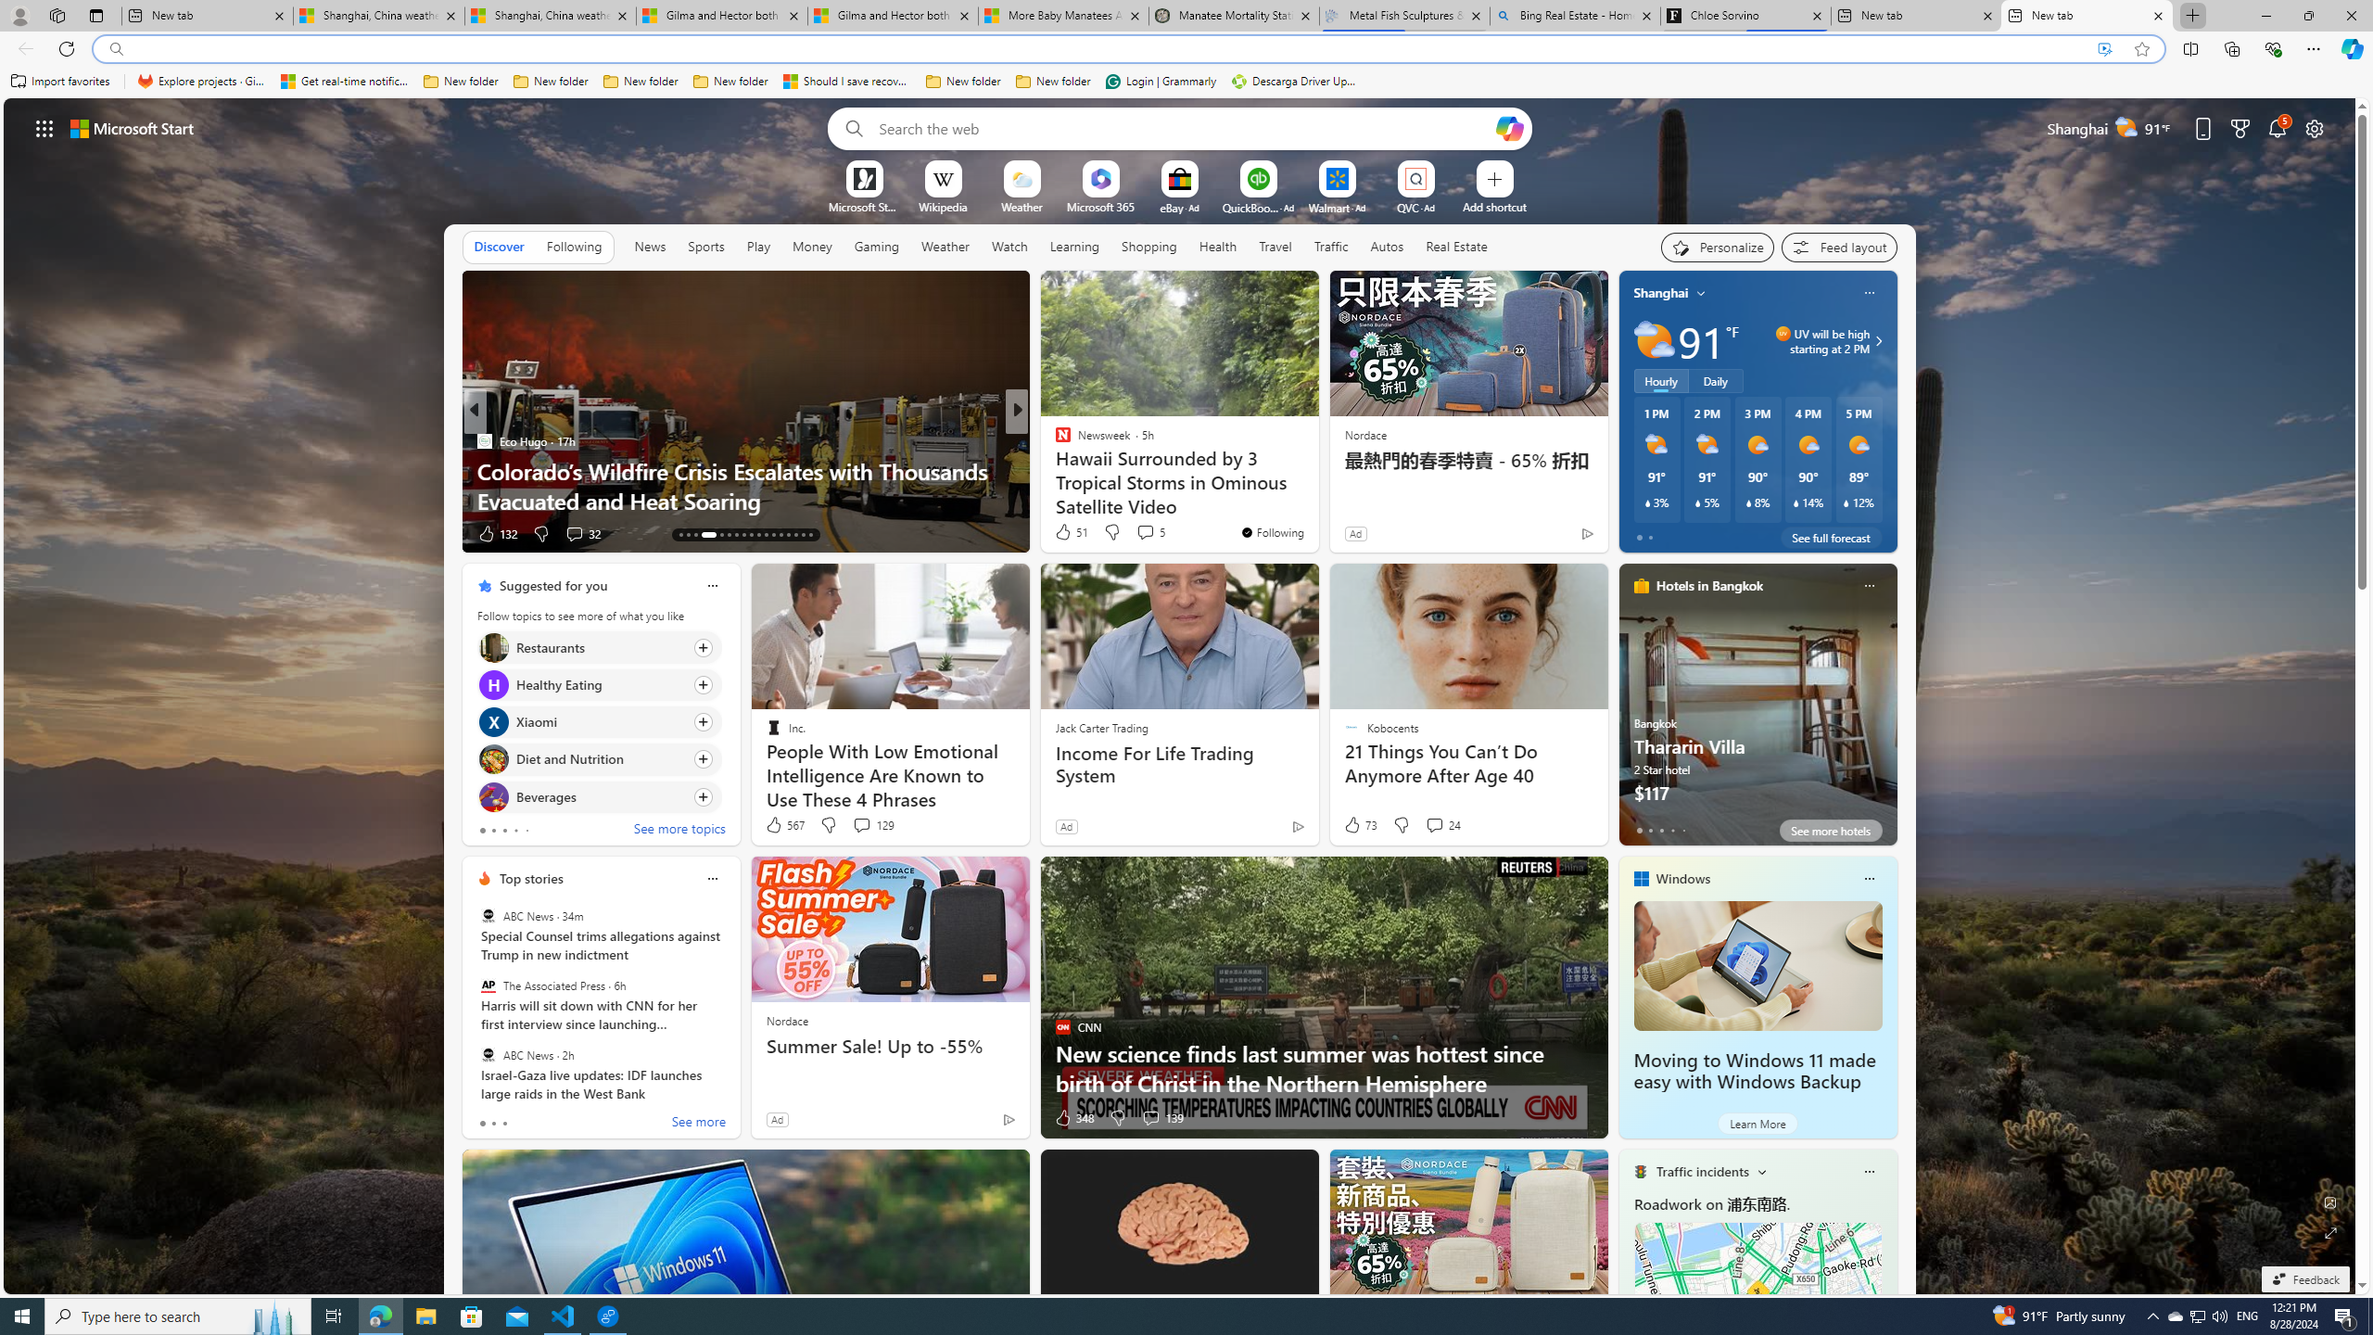 Image resolution: width=2373 pixels, height=1335 pixels. Describe the element at coordinates (1184, 128) in the screenshot. I see `Enter your search term` at that location.